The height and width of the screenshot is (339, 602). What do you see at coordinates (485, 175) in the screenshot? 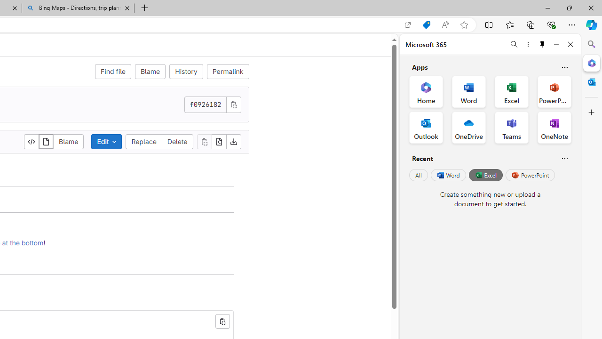
I see `Excel` at bounding box center [485, 175].